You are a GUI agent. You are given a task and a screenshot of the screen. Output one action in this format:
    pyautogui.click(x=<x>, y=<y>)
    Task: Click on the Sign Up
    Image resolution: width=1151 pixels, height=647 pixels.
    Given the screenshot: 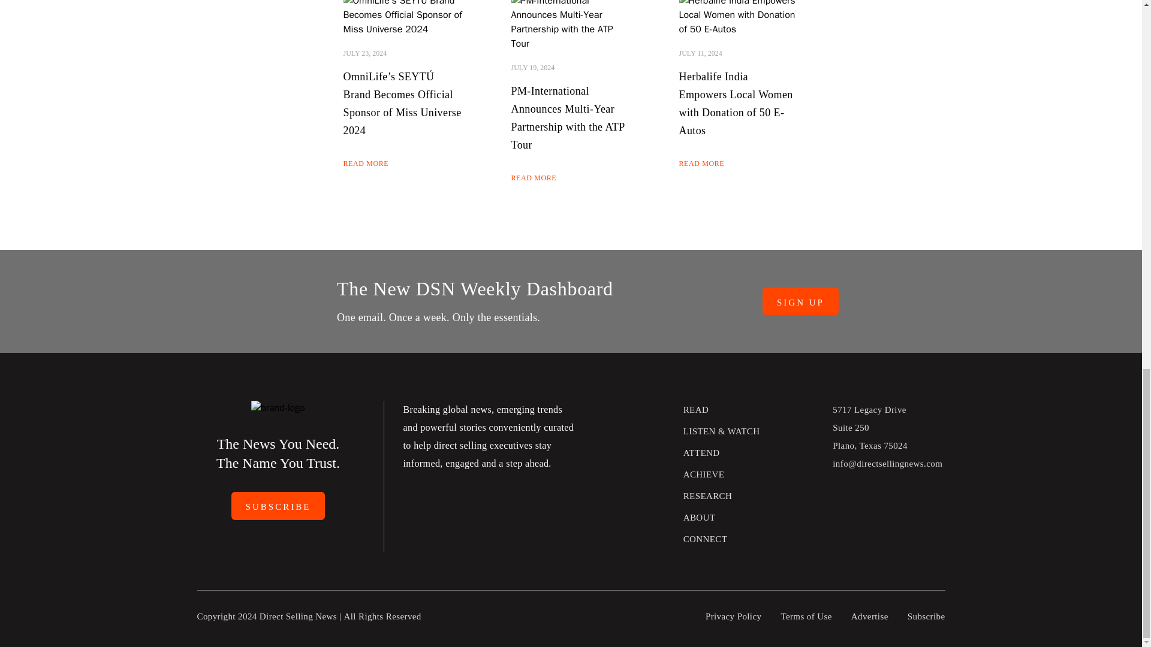 What is the action you would take?
    pyautogui.click(x=800, y=301)
    